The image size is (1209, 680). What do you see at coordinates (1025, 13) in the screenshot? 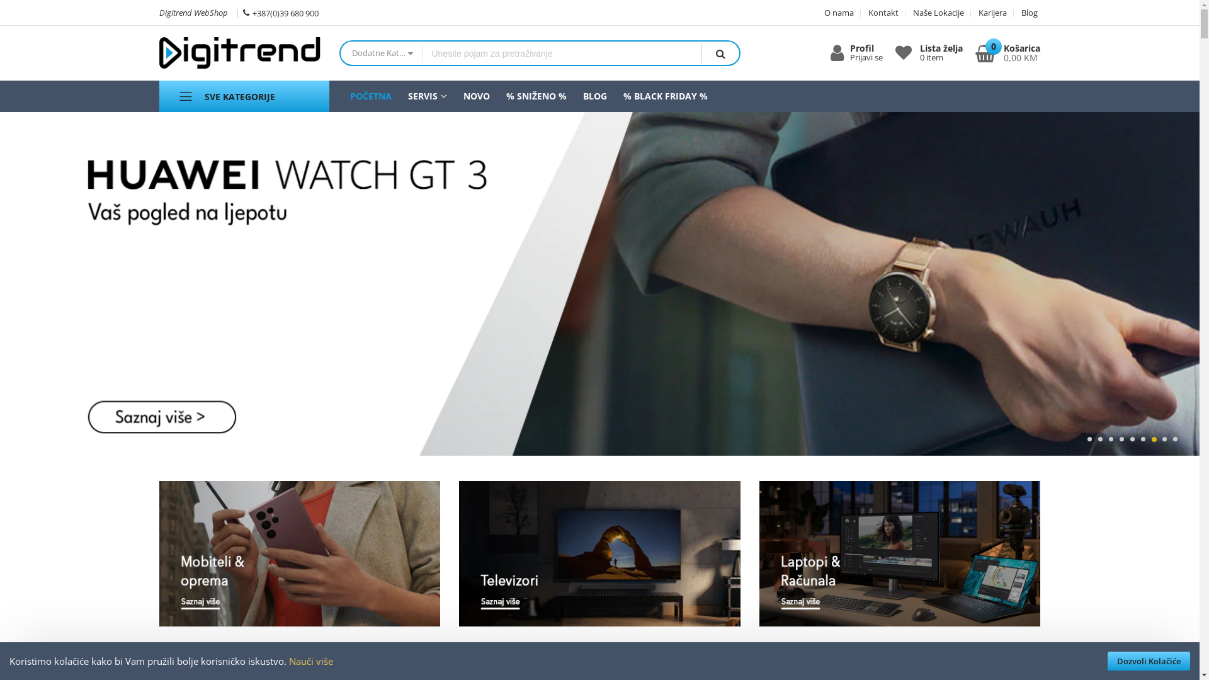
I see `Blog` at bounding box center [1025, 13].